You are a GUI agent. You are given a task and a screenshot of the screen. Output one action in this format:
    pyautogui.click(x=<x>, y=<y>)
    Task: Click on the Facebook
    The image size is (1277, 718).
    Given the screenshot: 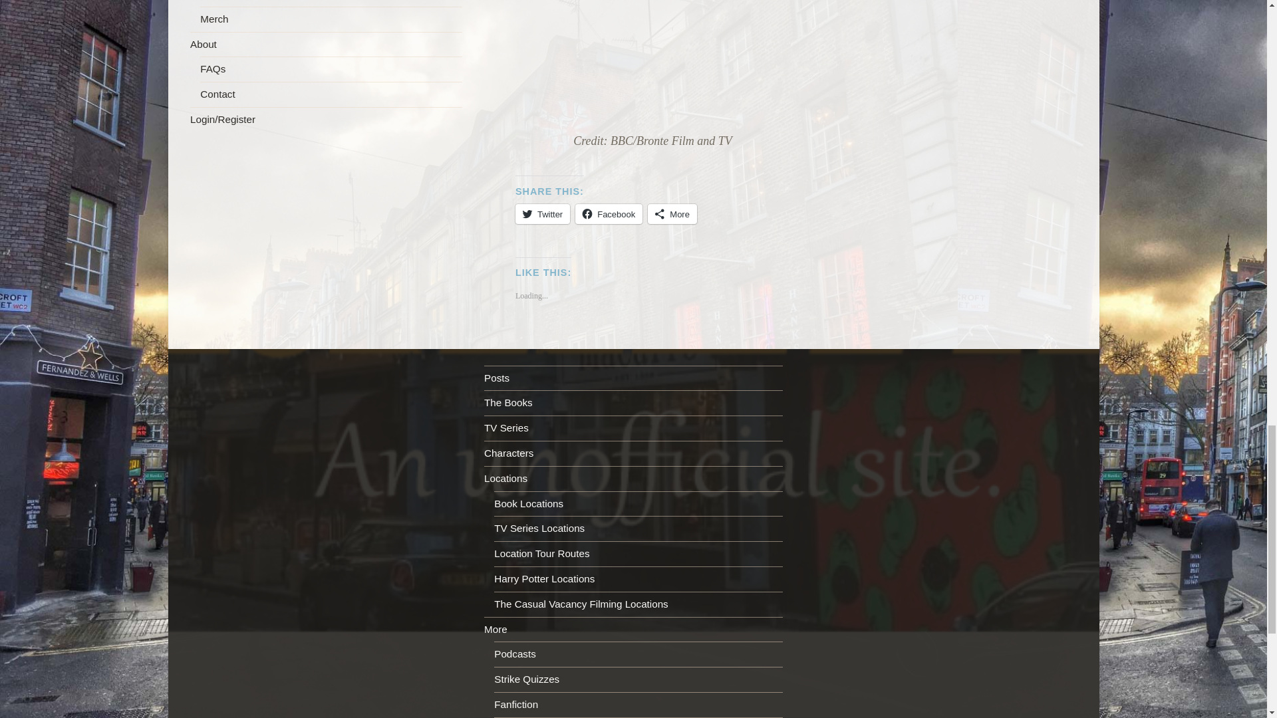 What is the action you would take?
    pyautogui.click(x=609, y=213)
    